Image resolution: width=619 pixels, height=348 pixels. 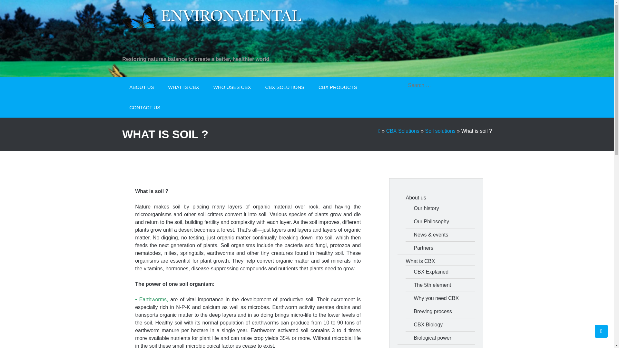 What do you see at coordinates (440, 198) in the screenshot?
I see `About us` at bounding box center [440, 198].